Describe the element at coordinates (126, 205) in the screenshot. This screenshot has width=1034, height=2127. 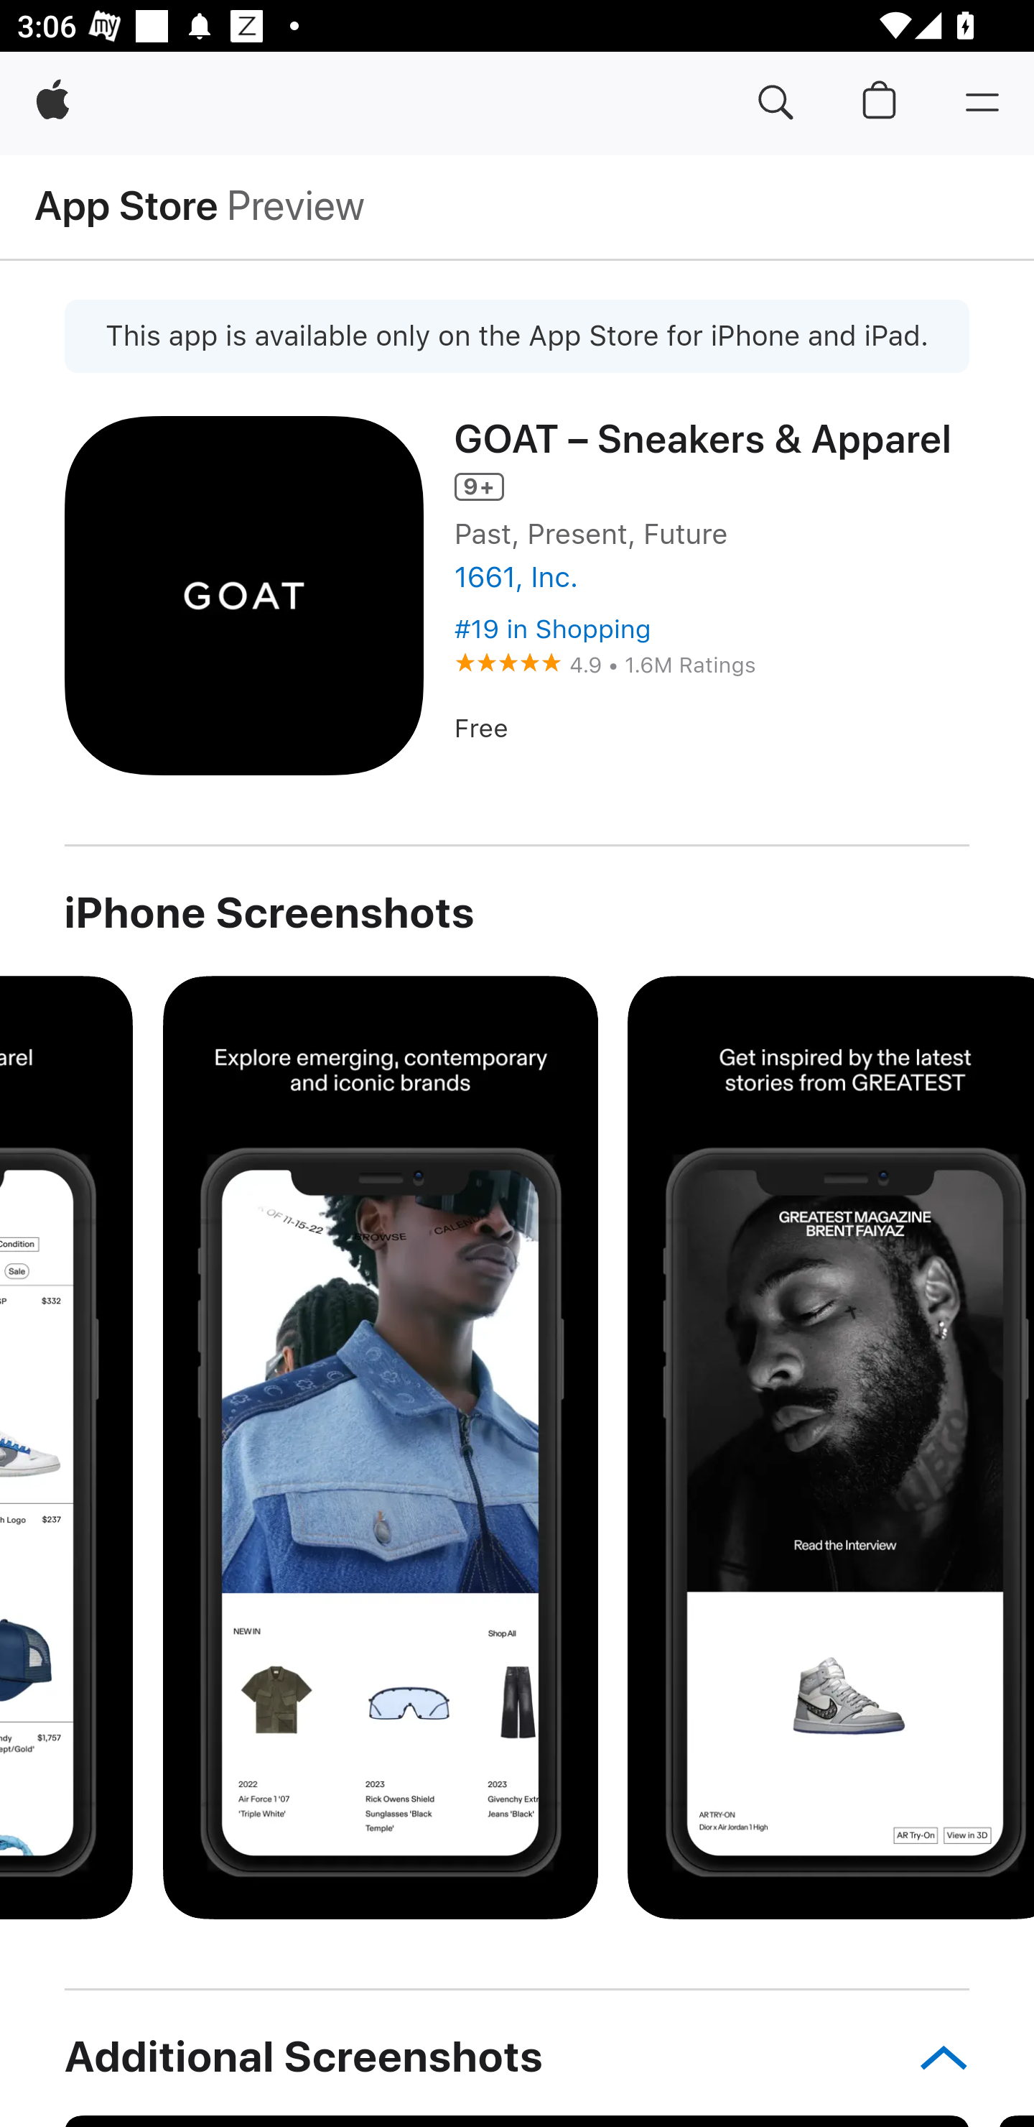
I see `App Store` at that location.